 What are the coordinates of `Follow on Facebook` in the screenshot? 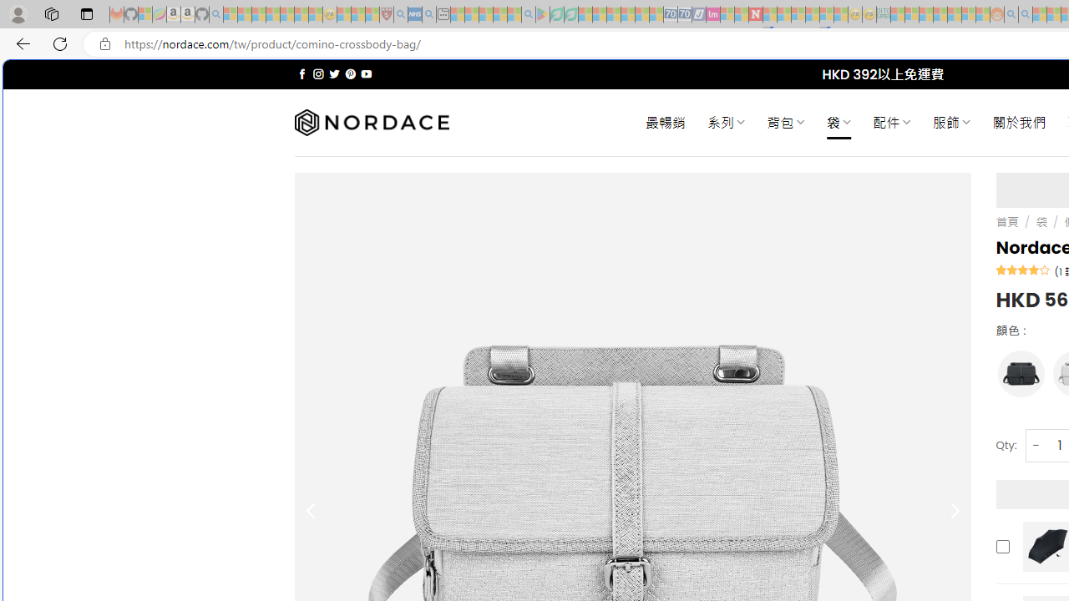 It's located at (302, 73).